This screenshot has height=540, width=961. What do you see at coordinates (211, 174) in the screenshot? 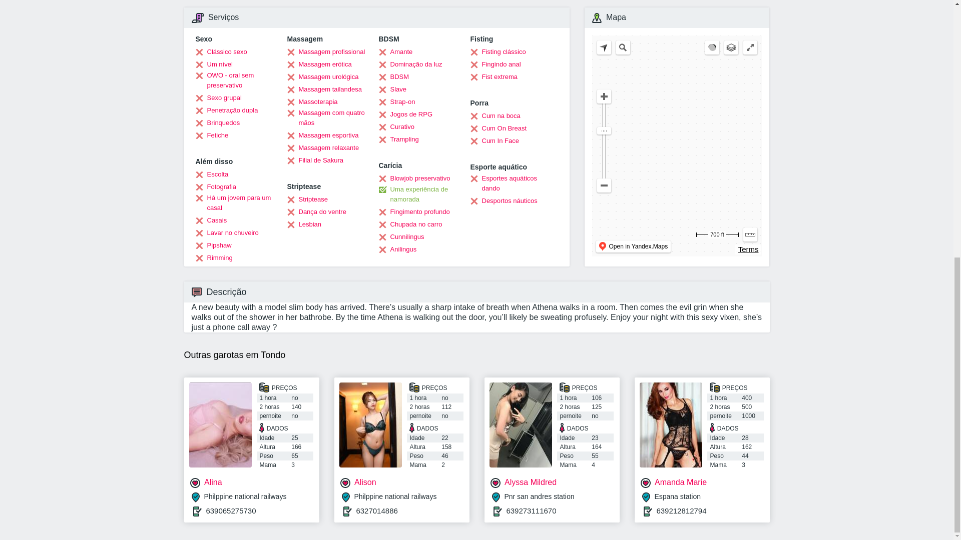
I see `Escolta` at bounding box center [211, 174].